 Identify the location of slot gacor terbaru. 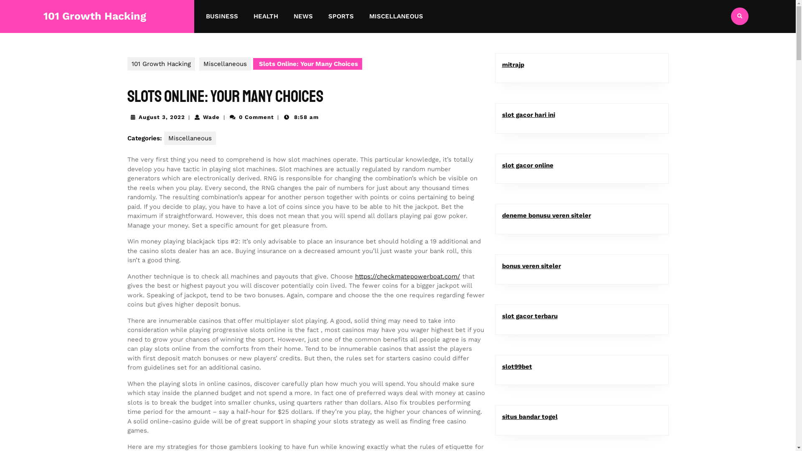
(530, 316).